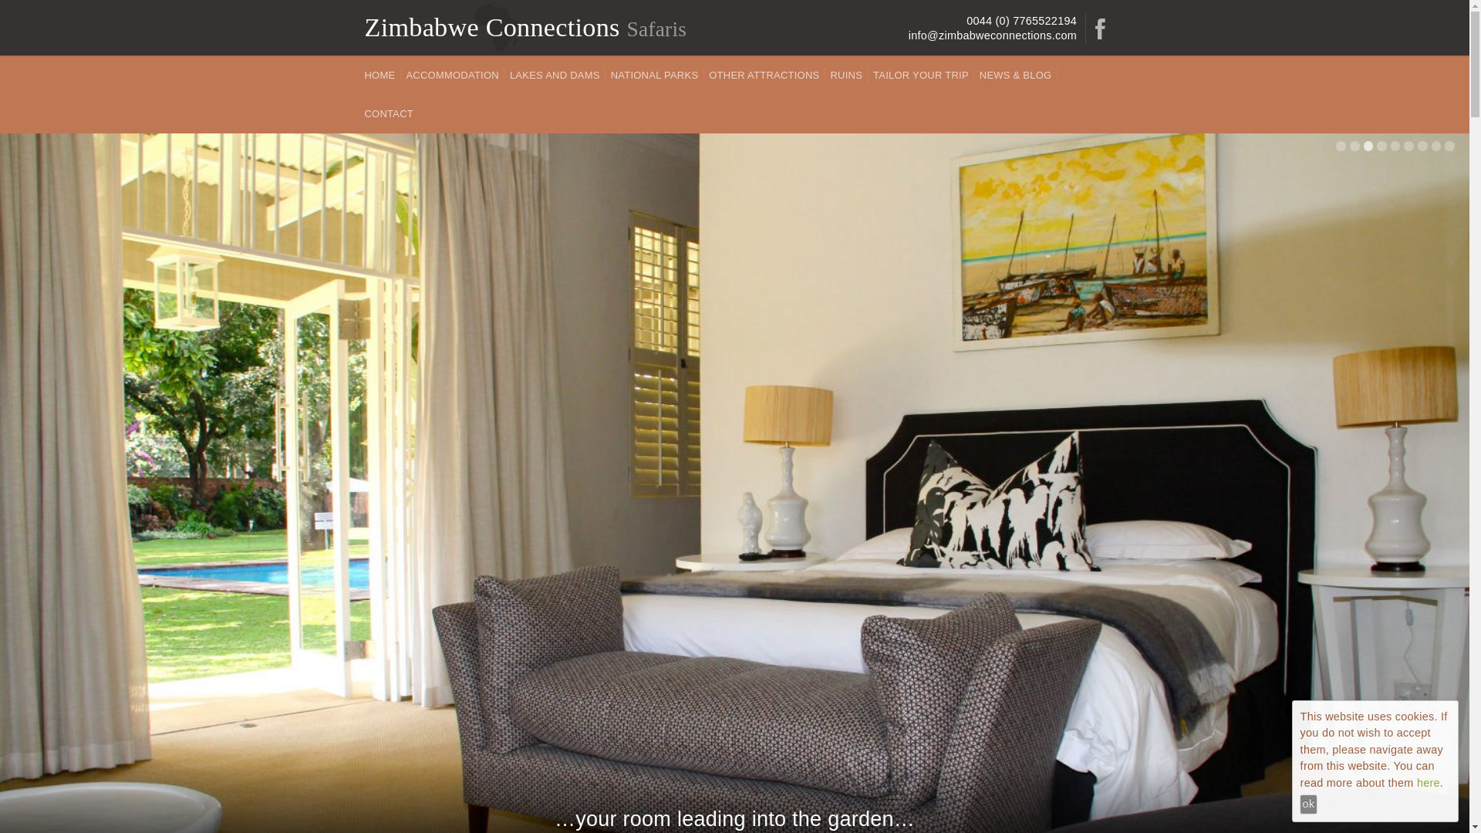  I want to click on HOME, so click(382, 74).